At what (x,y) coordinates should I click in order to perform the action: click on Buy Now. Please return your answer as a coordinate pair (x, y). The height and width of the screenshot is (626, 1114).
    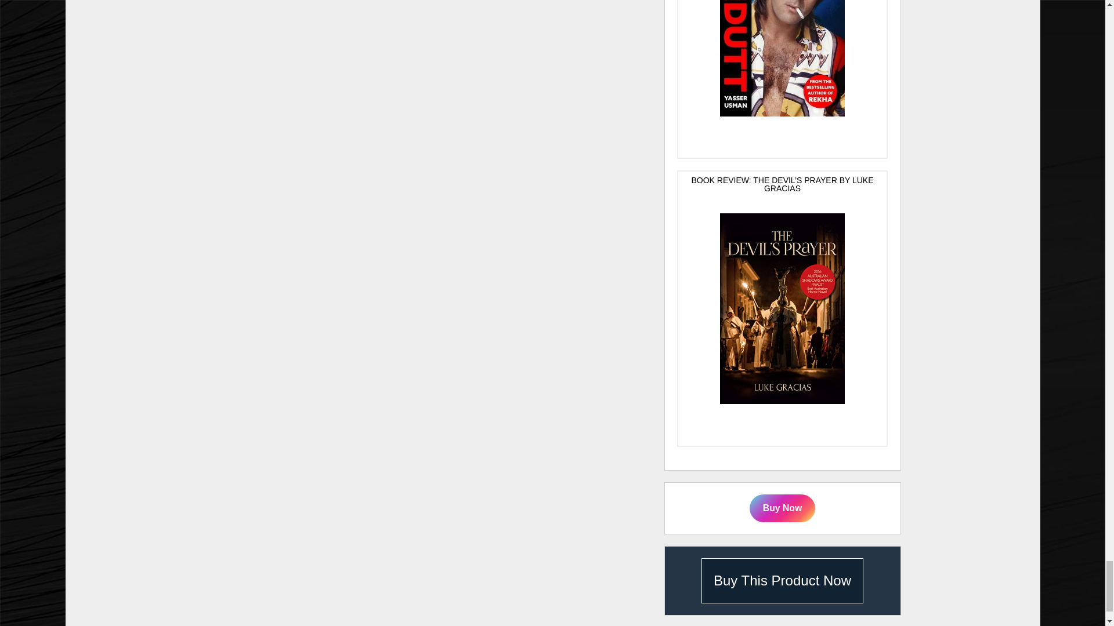
    Looking at the image, I should click on (782, 508).